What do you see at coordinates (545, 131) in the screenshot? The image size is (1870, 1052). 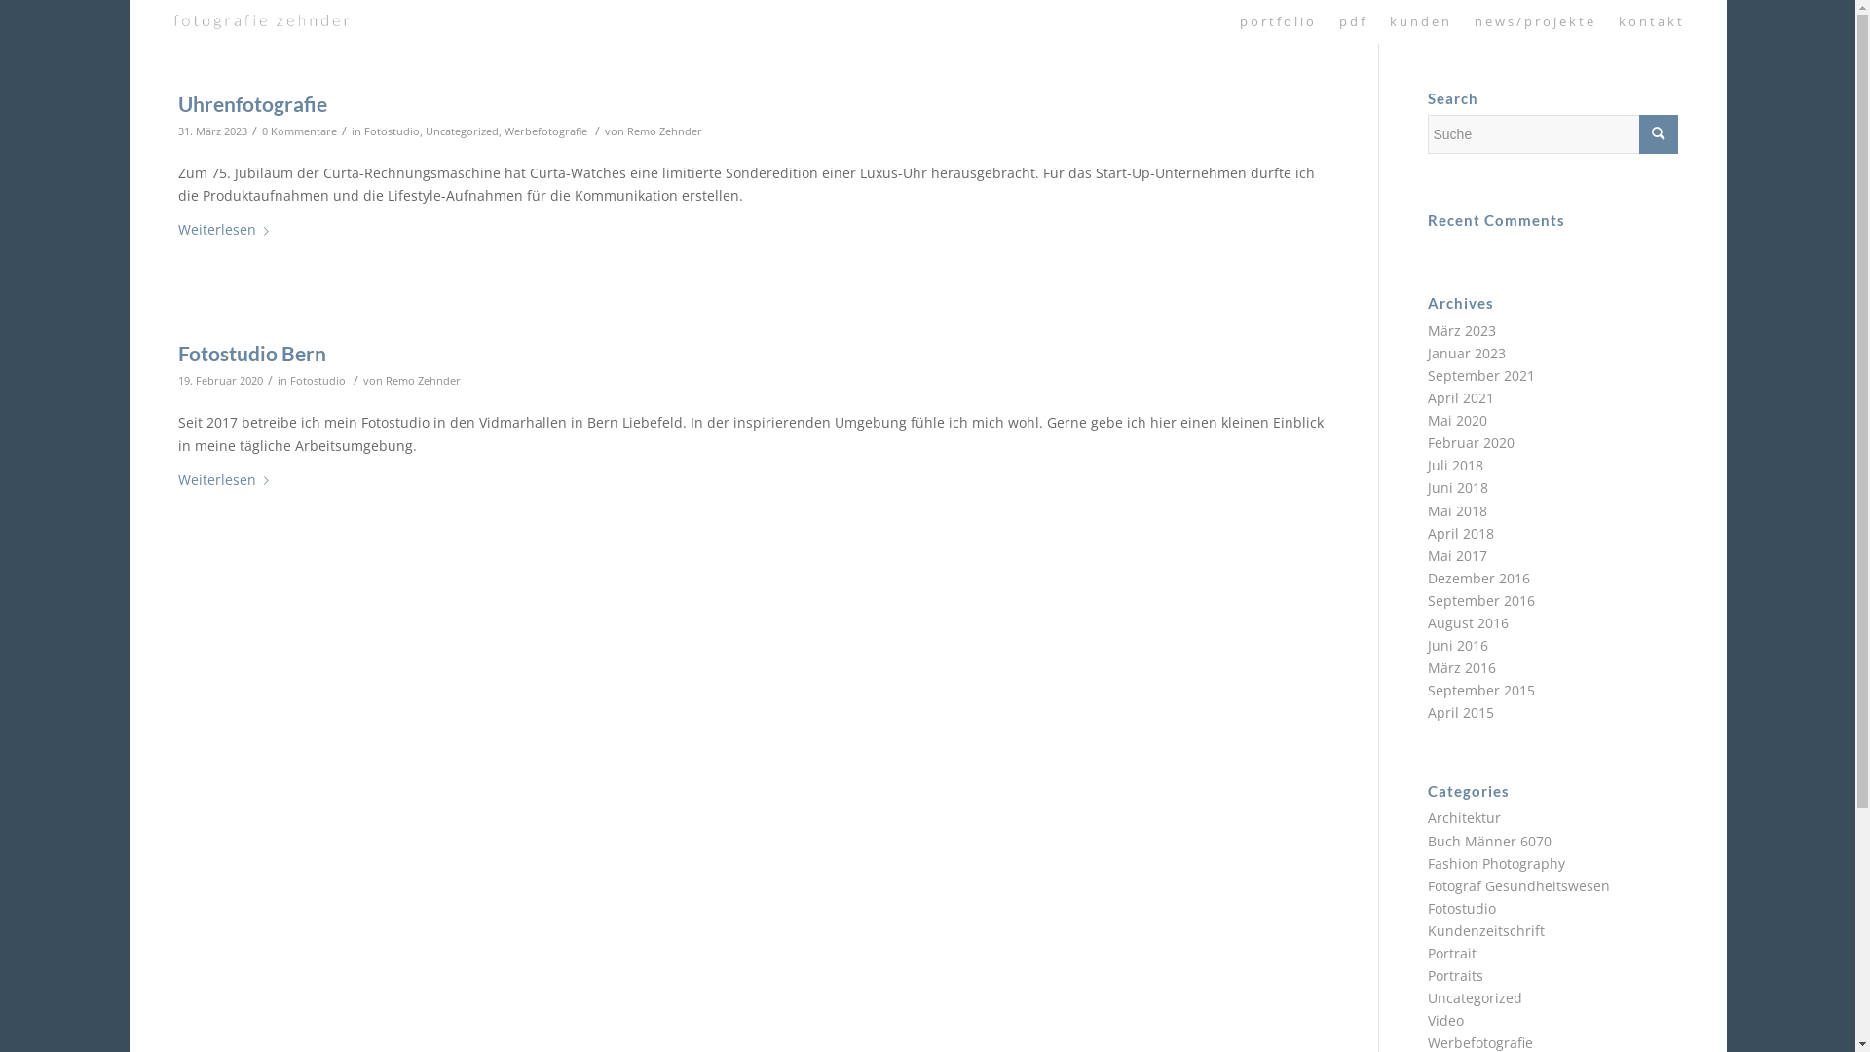 I see `Werbefotografie` at bounding box center [545, 131].